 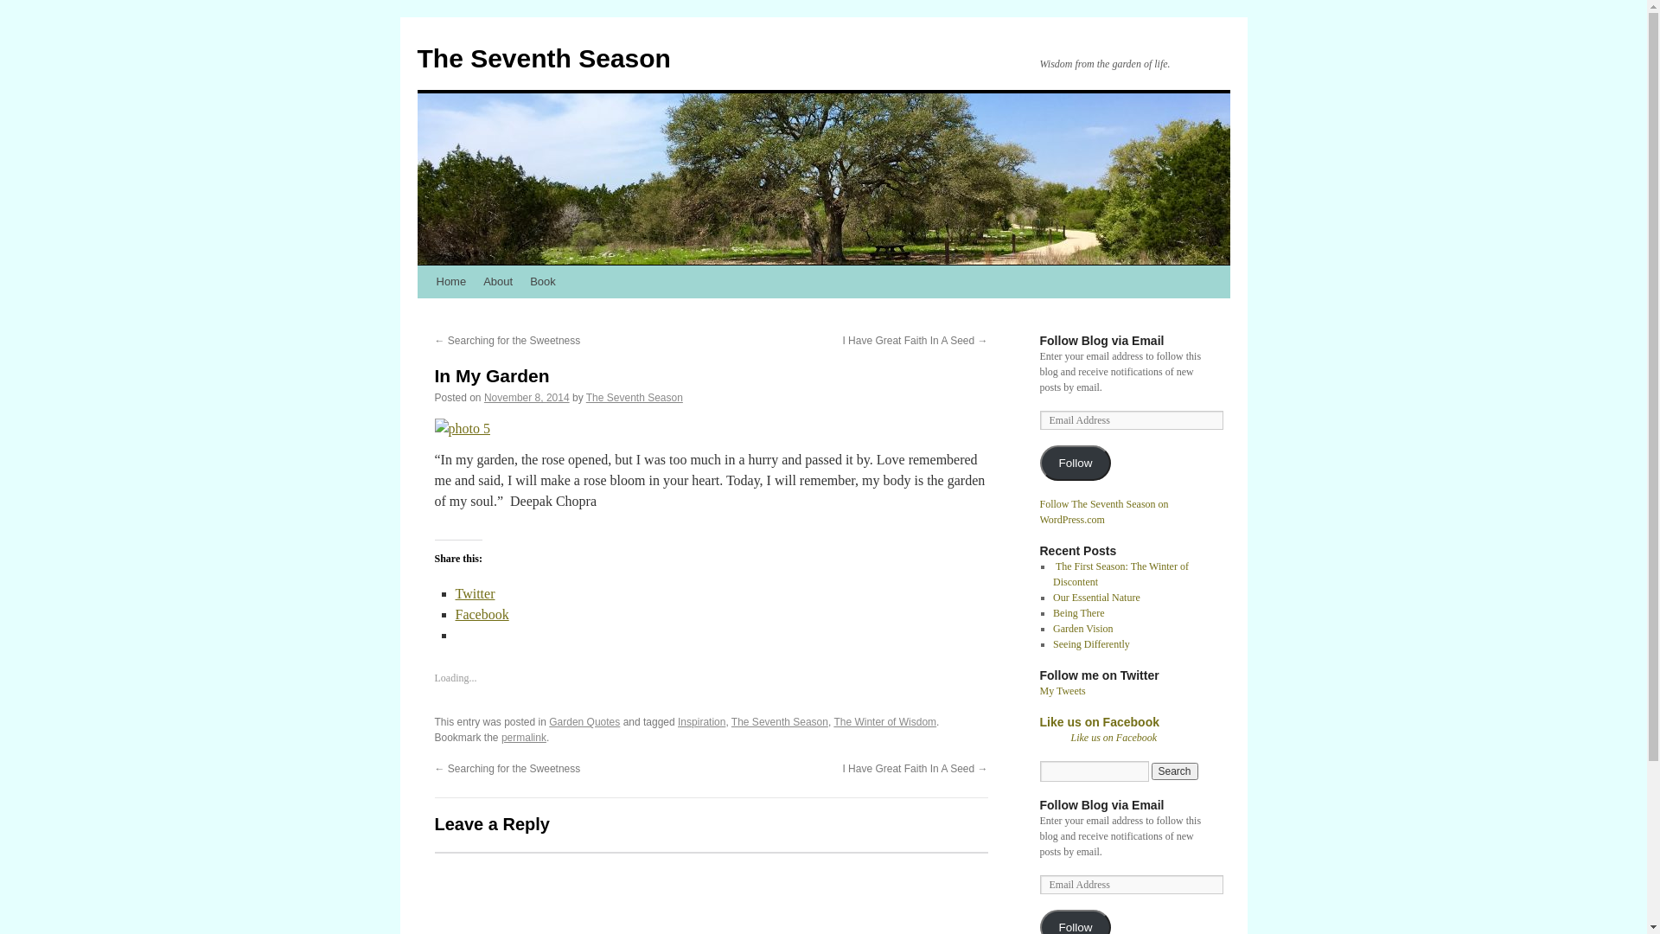 I want to click on Facebook, so click(x=482, y=614).